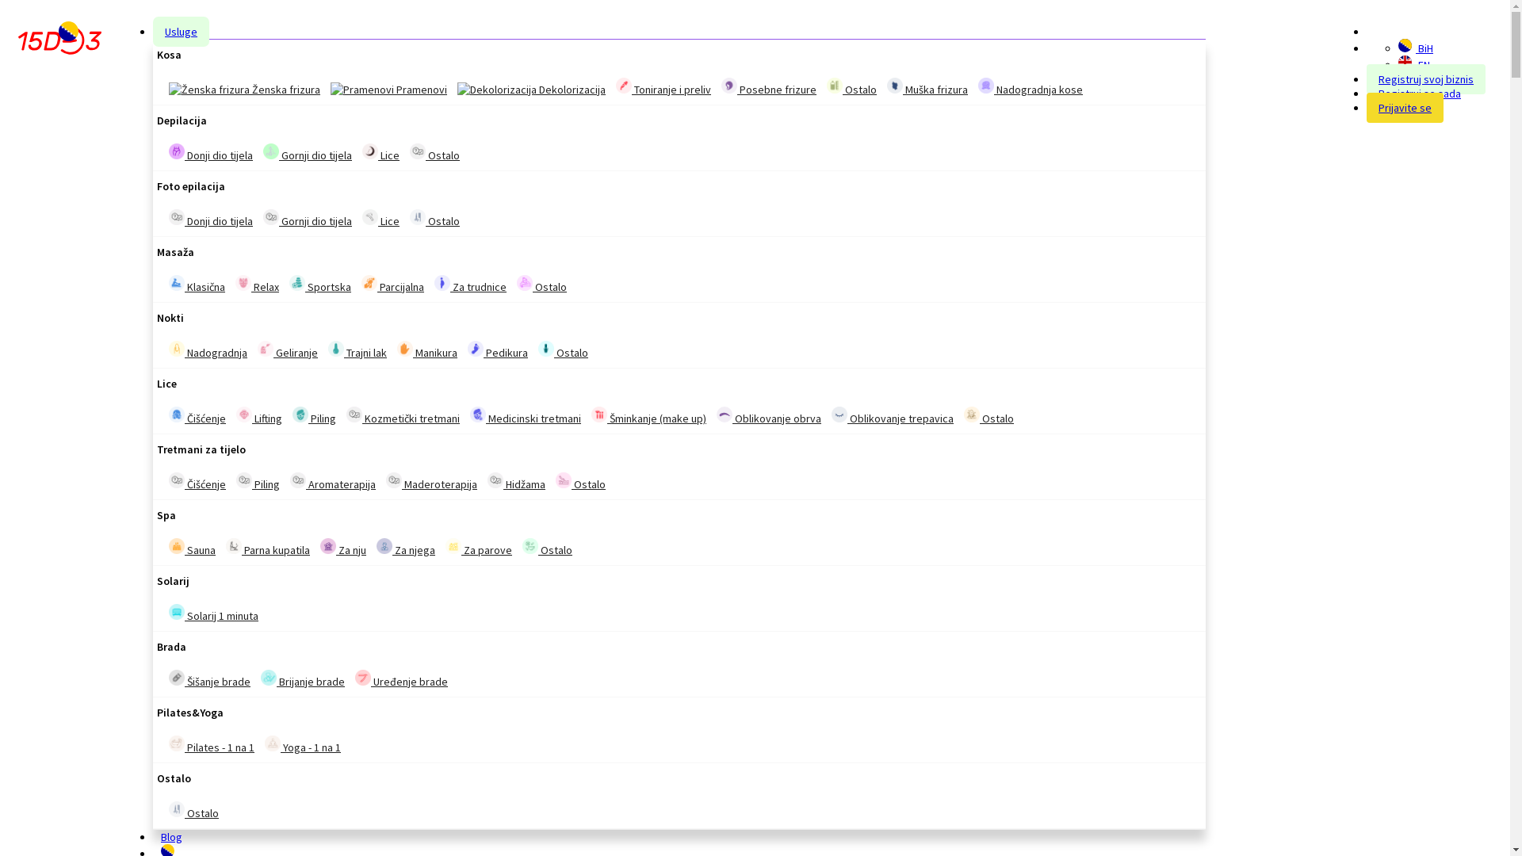 The width and height of the screenshot is (1522, 856). I want to click on Nadogradnja, so click(208, 350).